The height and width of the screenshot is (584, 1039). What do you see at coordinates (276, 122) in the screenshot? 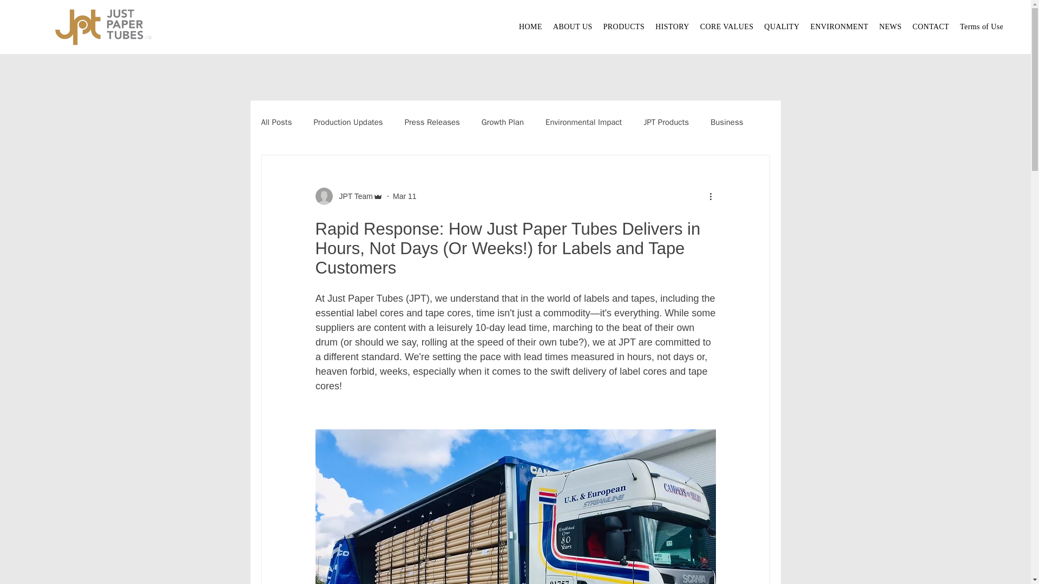
I see `All Posts` at bounding box center [276, 122].